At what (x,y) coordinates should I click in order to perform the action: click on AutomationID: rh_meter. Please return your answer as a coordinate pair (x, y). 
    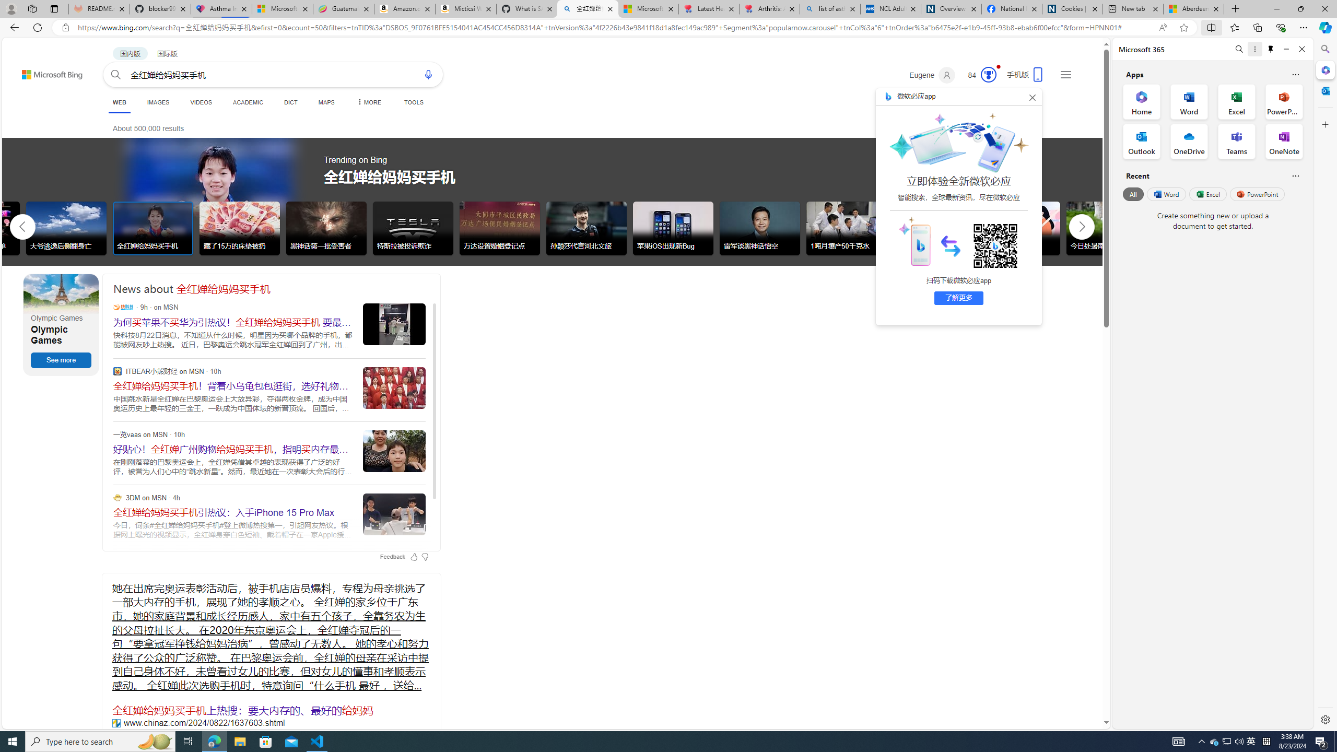
    Looking at the image, I should click on (988, 74).